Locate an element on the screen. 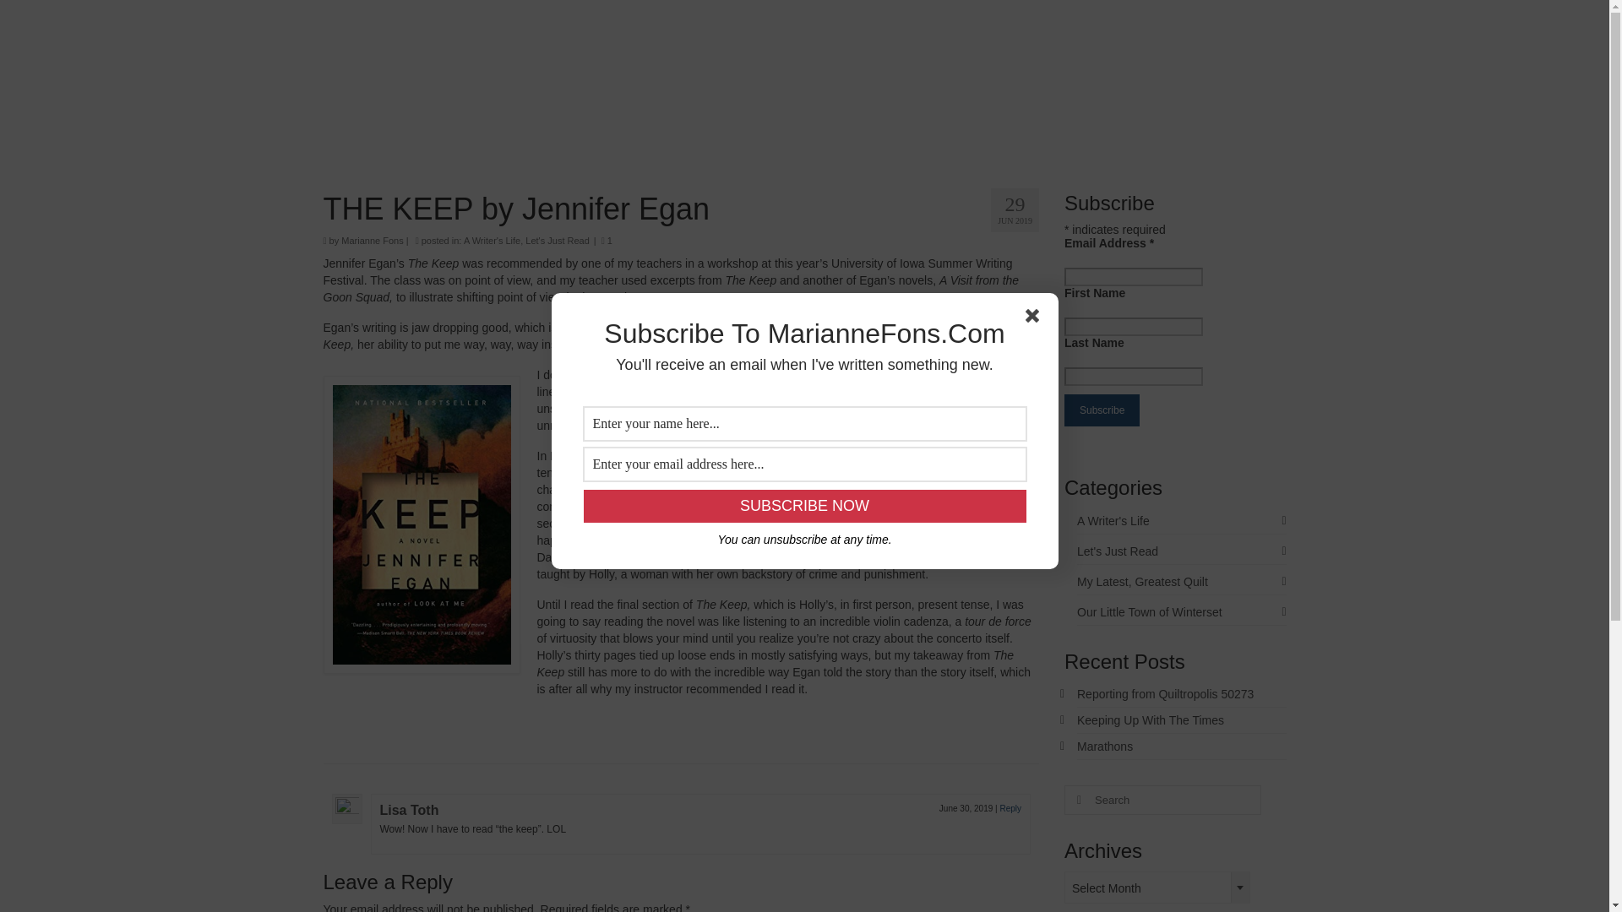 The height and width of the screenshot is (912, 1622). Home is located at coordinates (402, 133).